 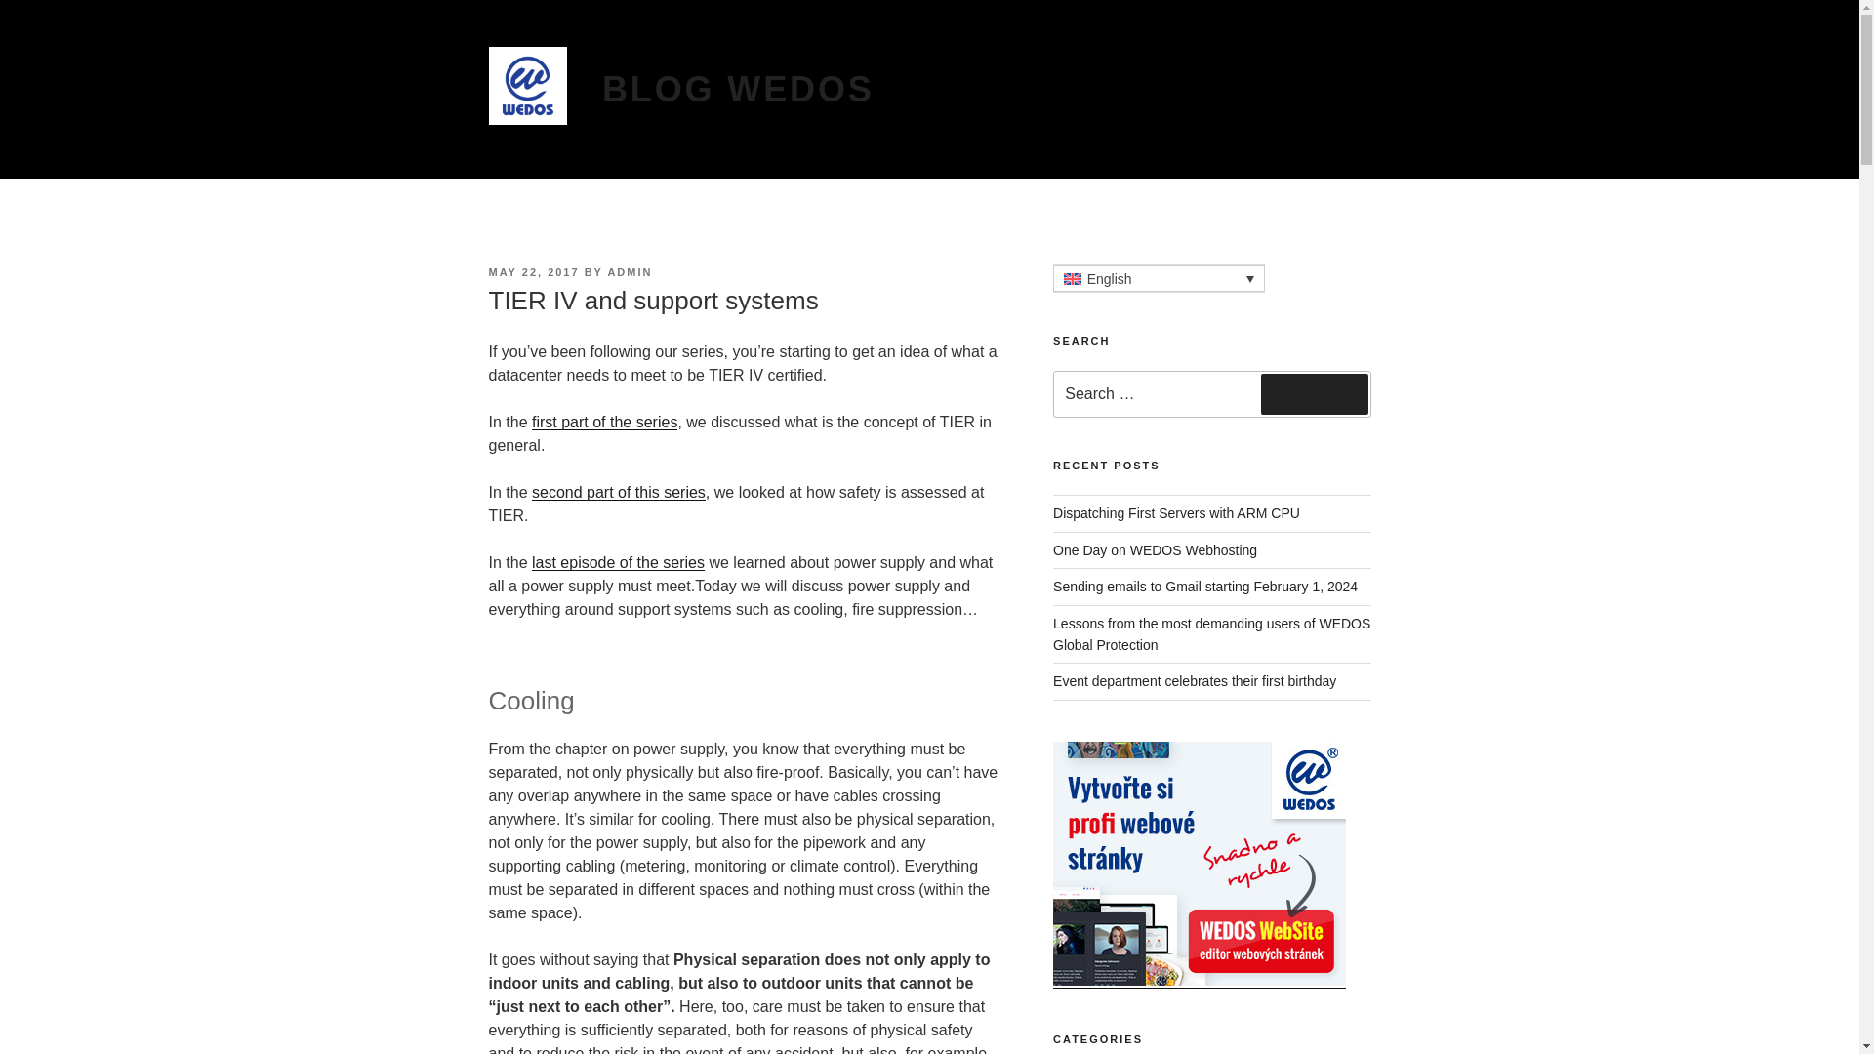 I want to click on MAY 22, 2017, so click(x=533, y=272).